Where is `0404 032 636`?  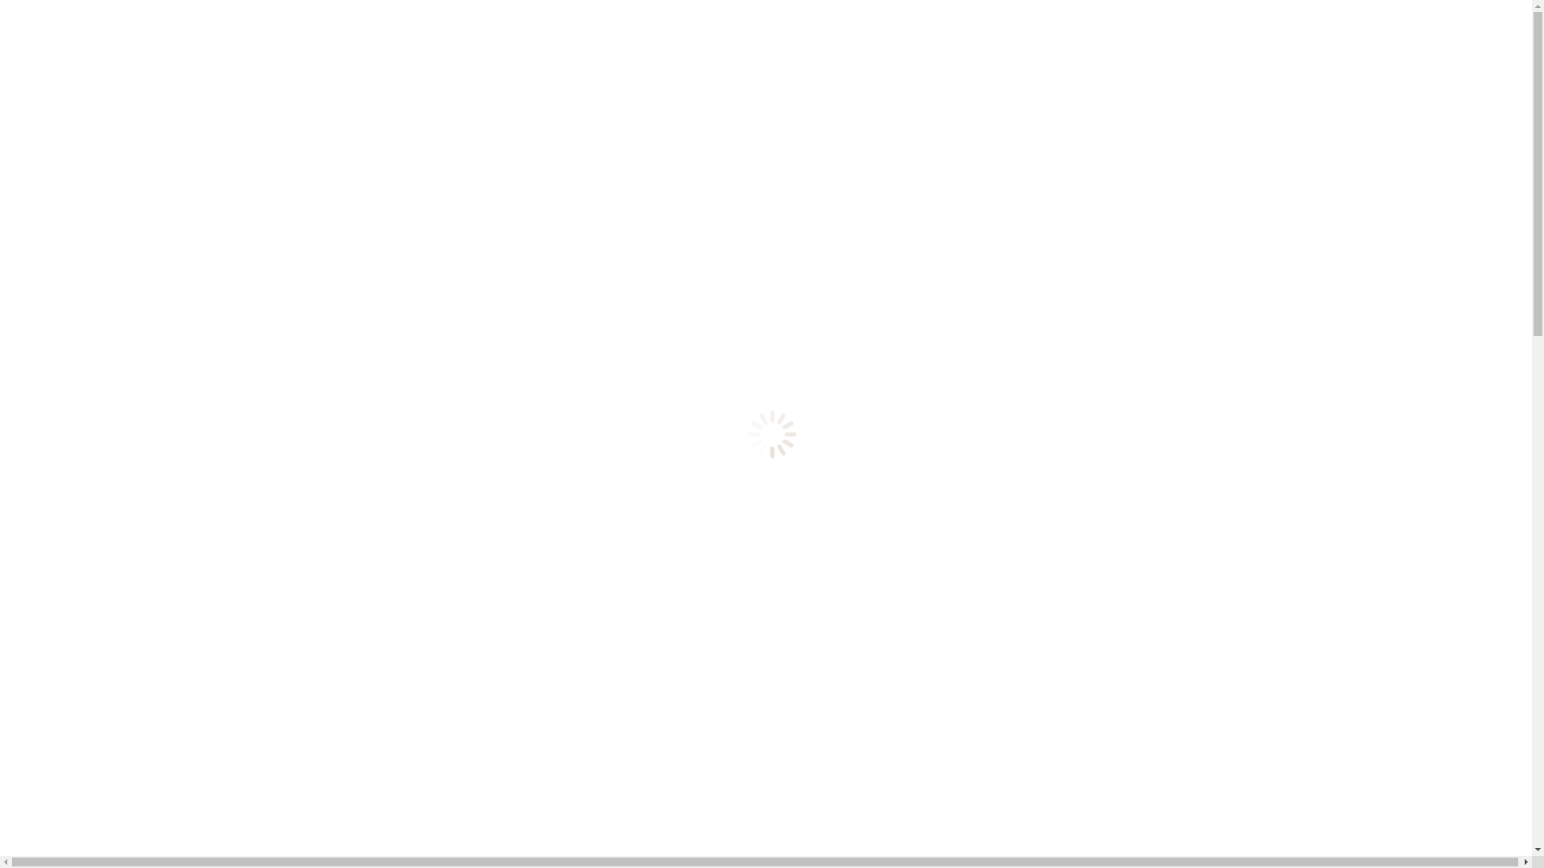 0404 032 636 is located at coordinates (55, 628).